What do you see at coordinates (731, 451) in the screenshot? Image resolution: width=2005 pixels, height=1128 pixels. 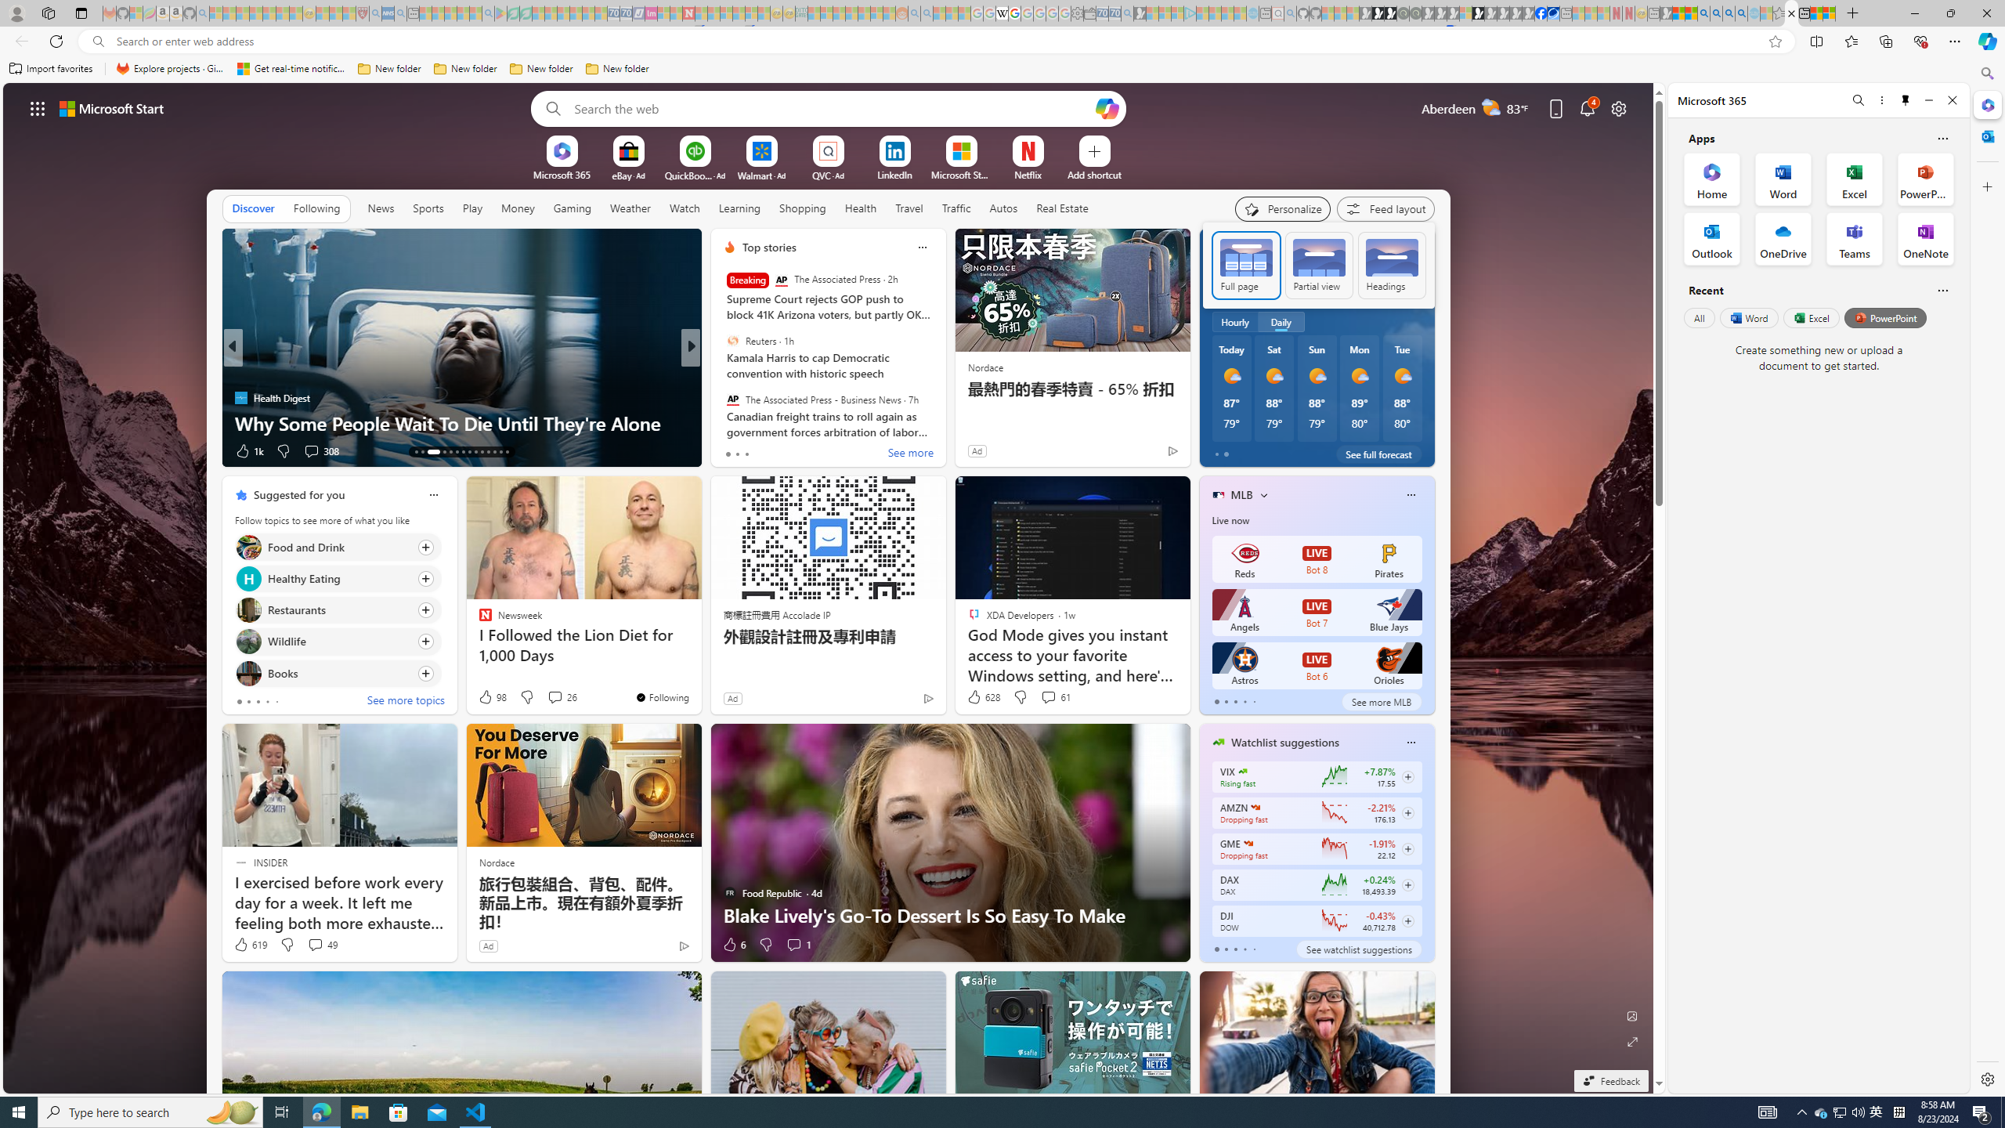 I see `69 Like` at bounding box center [731, 451].